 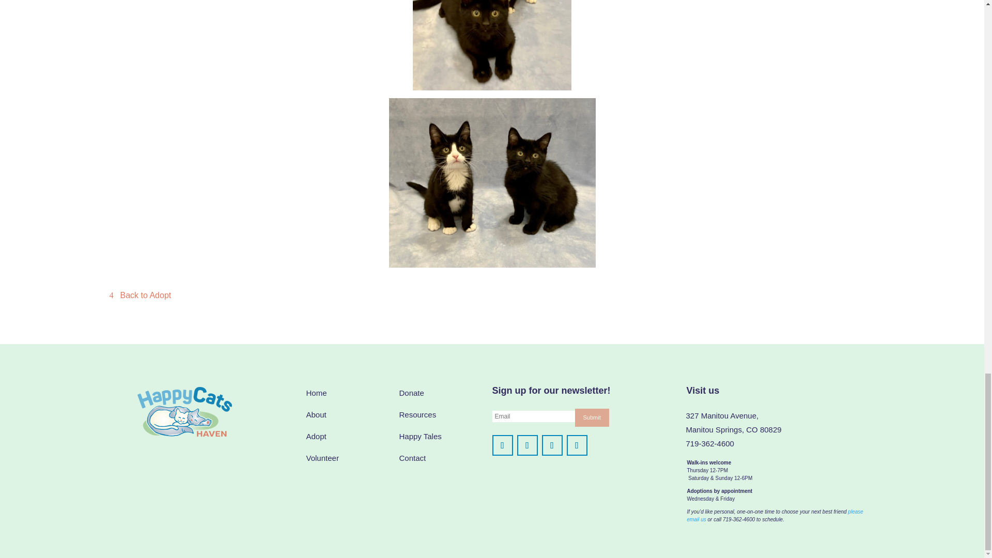 I want to click on About, so click(x=316, y=414).